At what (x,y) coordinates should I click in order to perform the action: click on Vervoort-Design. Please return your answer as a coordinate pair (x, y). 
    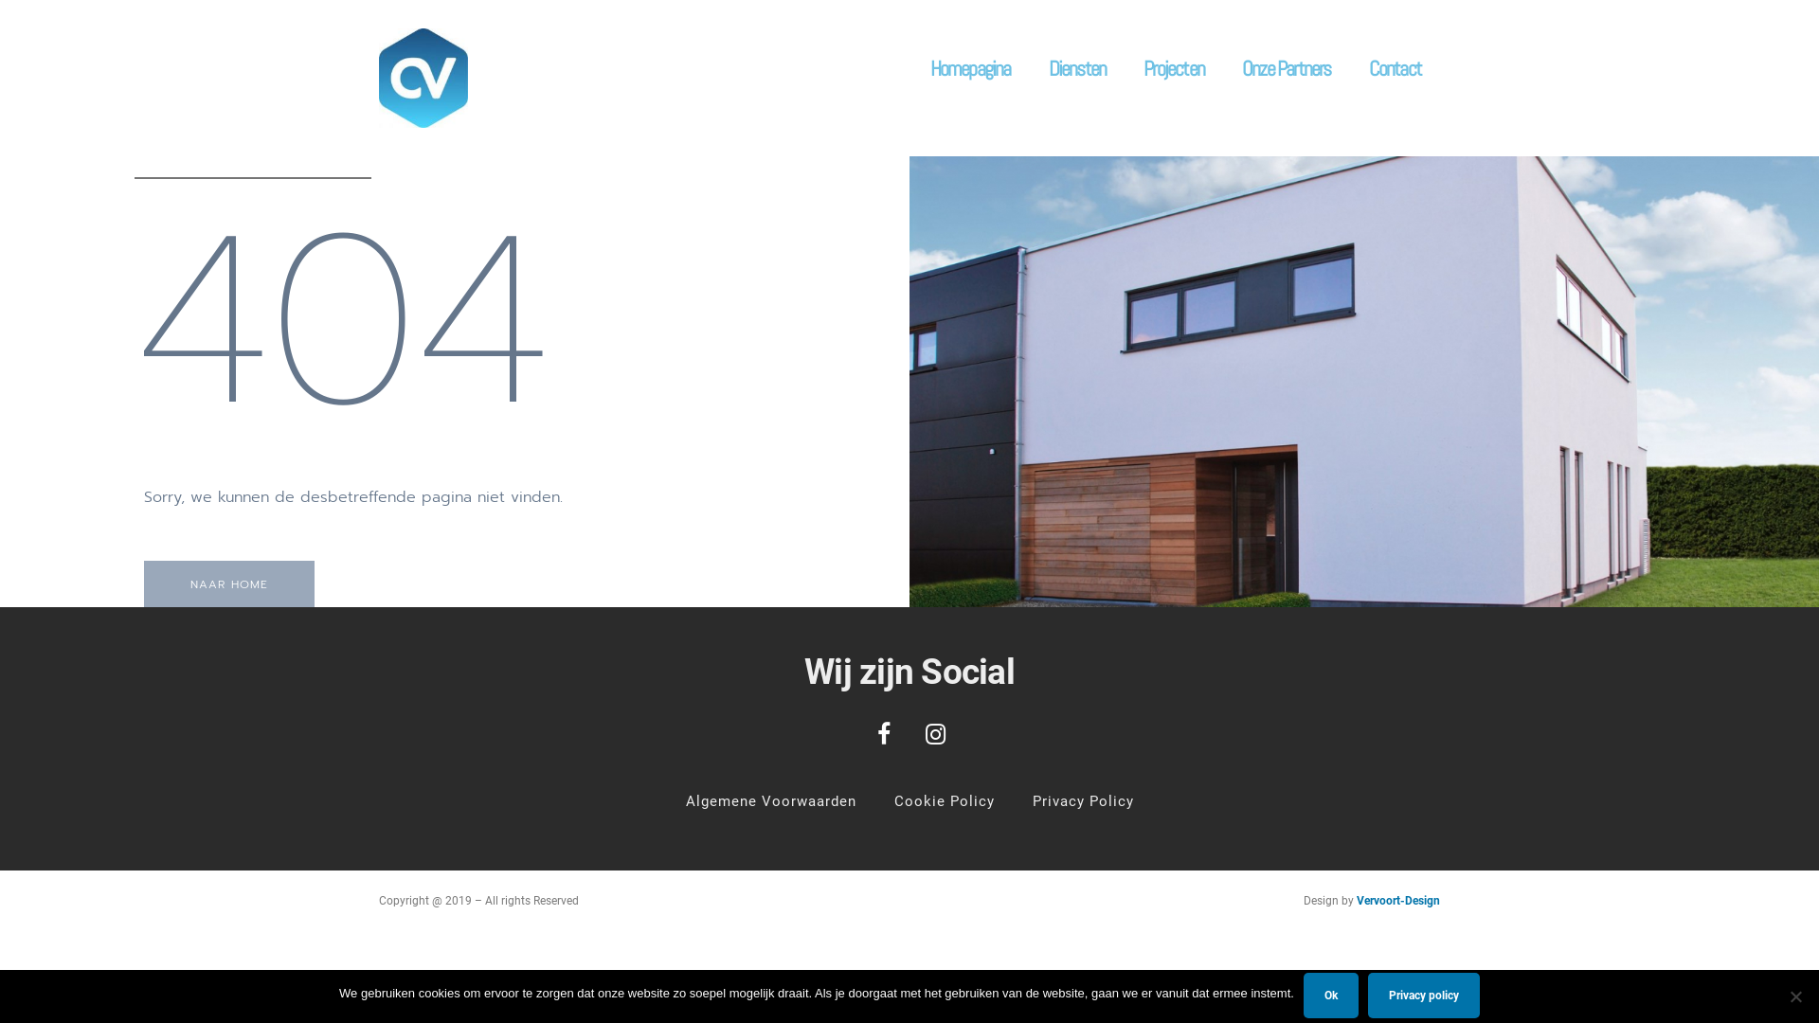
    Looking at the image, I should click on (1398, 901).